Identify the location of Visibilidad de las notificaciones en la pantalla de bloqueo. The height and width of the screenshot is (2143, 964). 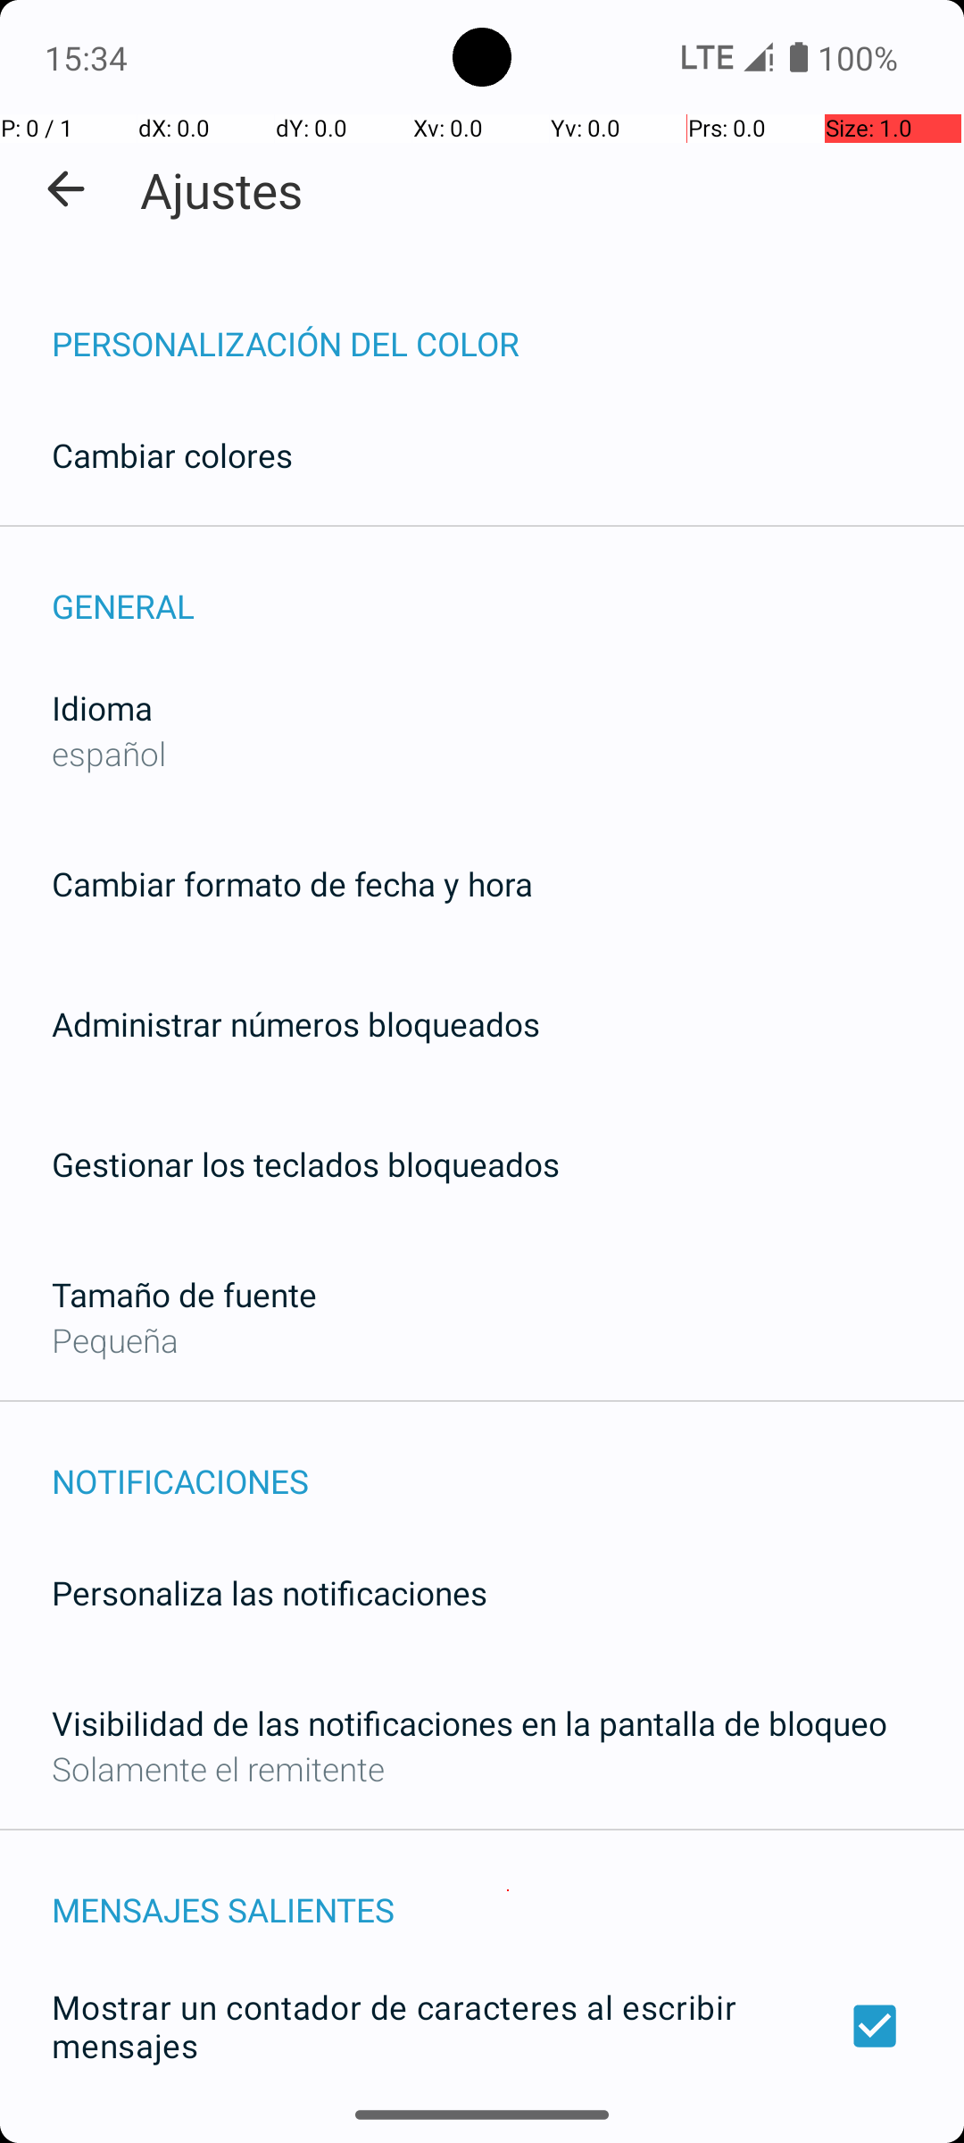
(470, 1723).